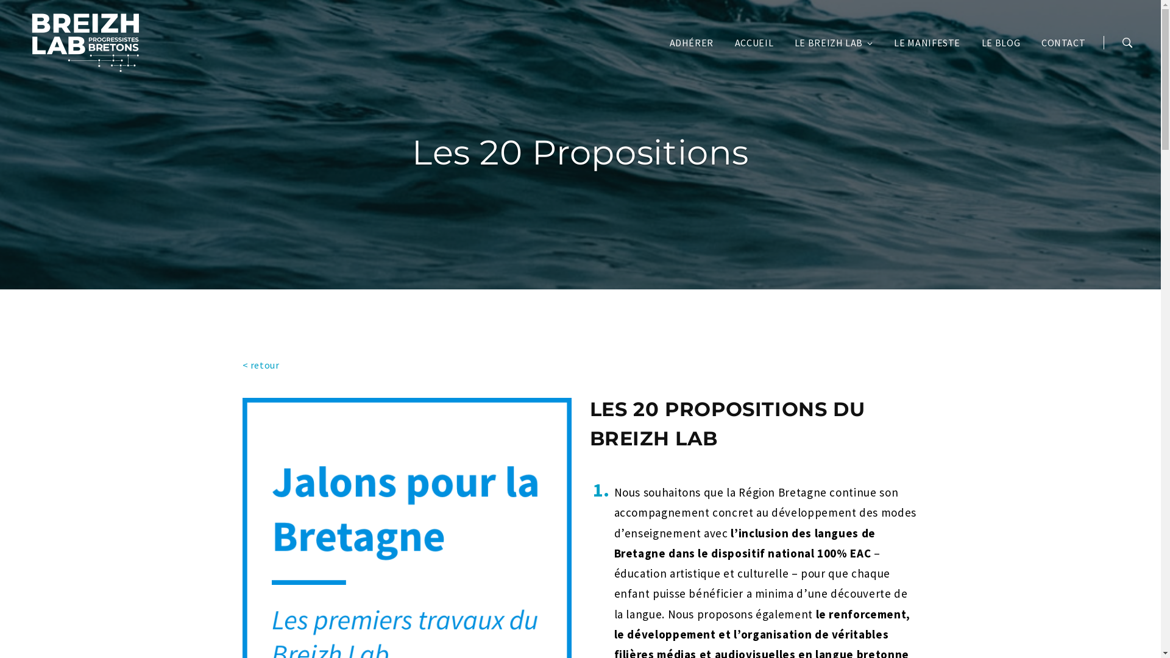  I want to click on ACCUEIL, so click(754, 43).